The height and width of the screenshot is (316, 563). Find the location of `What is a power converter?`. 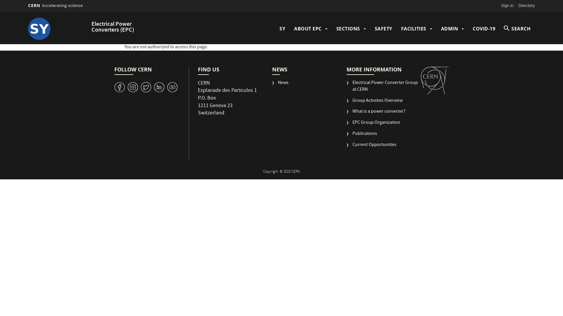

What is a power converter? is located at coordinates (376, 114).